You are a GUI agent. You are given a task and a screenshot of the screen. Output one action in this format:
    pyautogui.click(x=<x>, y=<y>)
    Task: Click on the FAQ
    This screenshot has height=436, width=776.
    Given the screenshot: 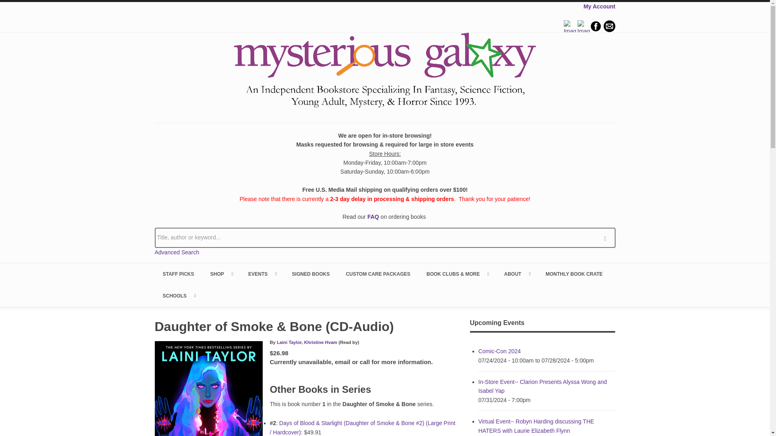 What is the action you would take?
    pyautogui.click(x=373, y=217)
    